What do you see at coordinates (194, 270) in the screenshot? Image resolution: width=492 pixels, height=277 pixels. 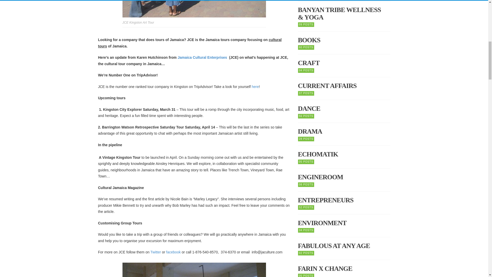 I see `ROKTOWA` at bounding box center [194, 270].